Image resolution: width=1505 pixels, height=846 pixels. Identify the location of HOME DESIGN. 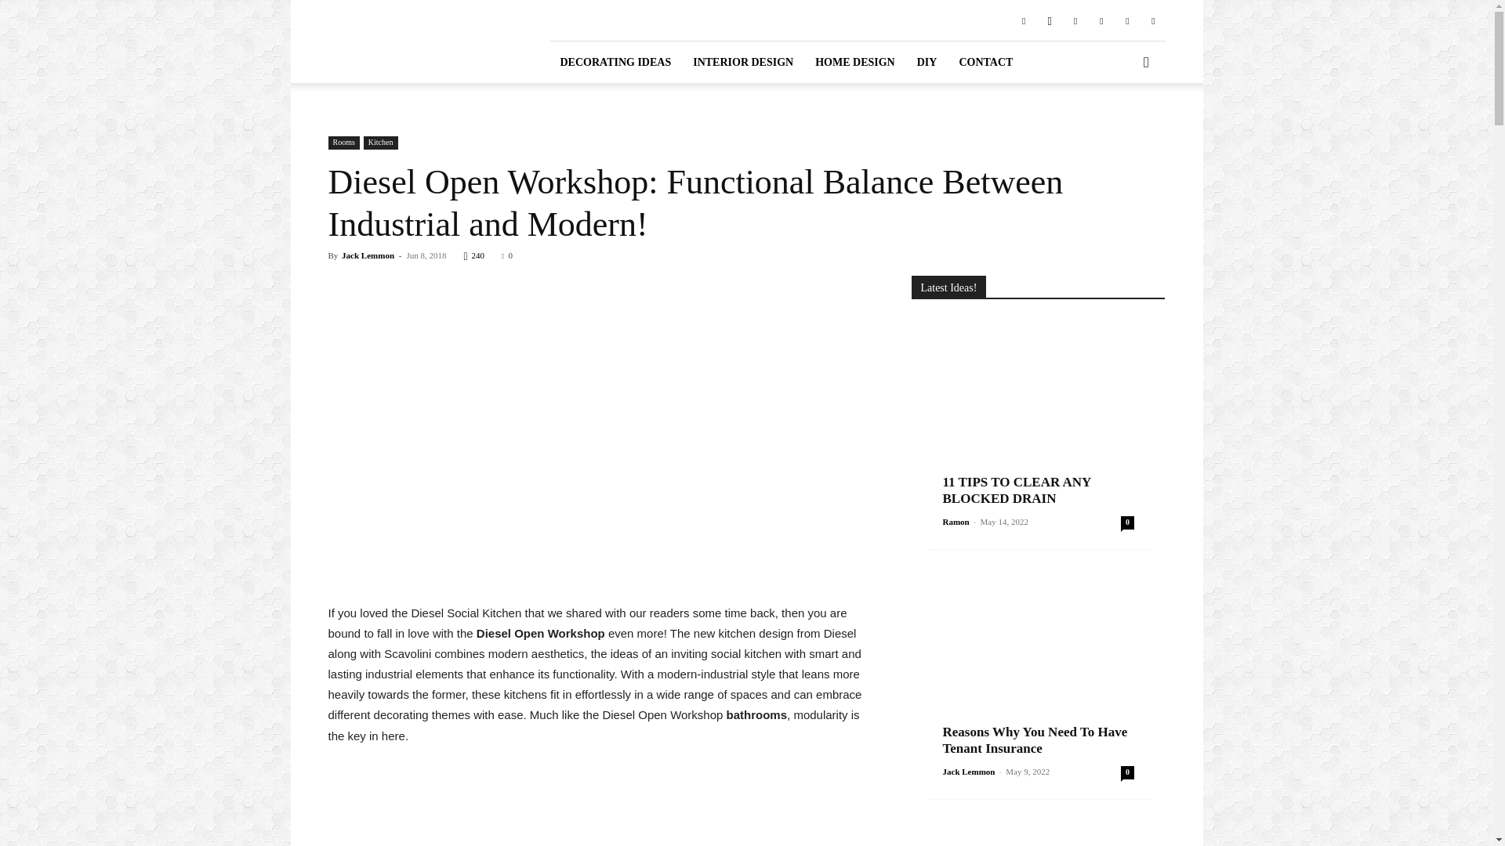
(854, 61).